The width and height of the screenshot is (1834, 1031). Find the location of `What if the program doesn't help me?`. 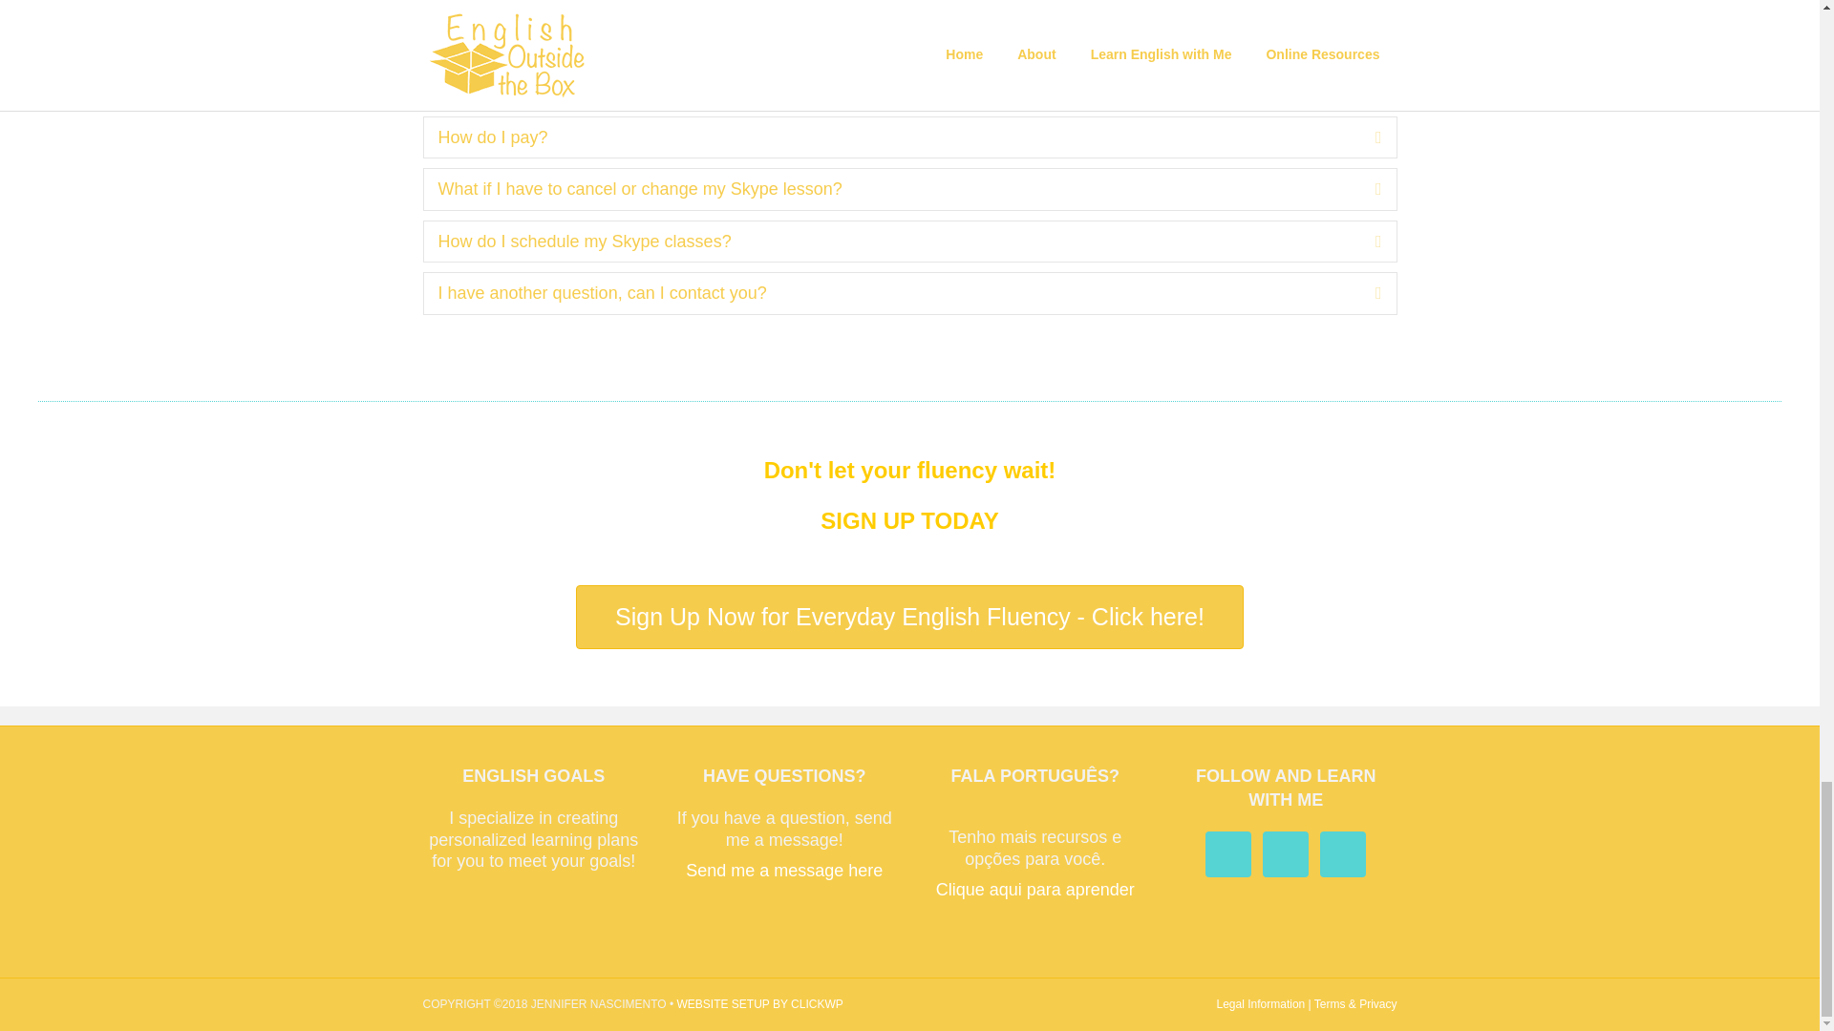

What if the program doesn't help me? is located at coordinates (892, 85).